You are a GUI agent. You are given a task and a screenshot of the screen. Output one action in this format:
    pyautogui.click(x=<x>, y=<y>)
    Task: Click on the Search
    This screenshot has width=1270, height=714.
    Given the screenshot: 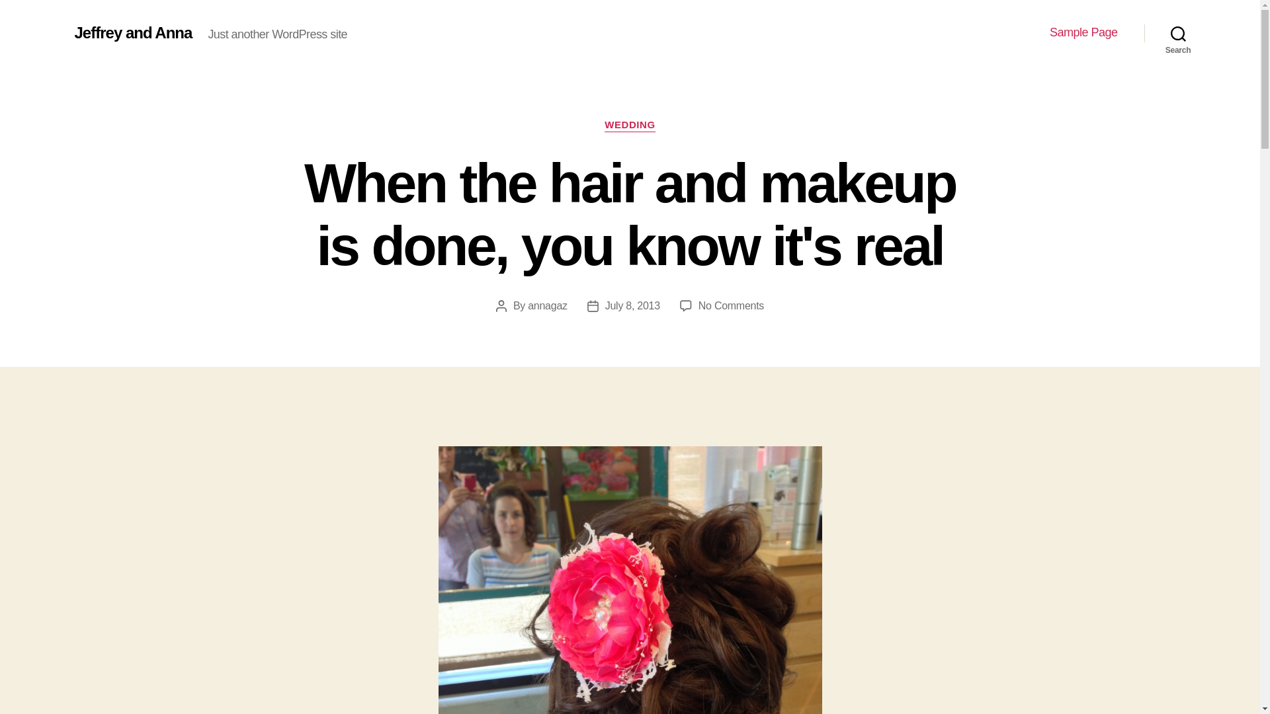 What is the action you would take?
    pyautogui.click(x=1178, y=33)
    